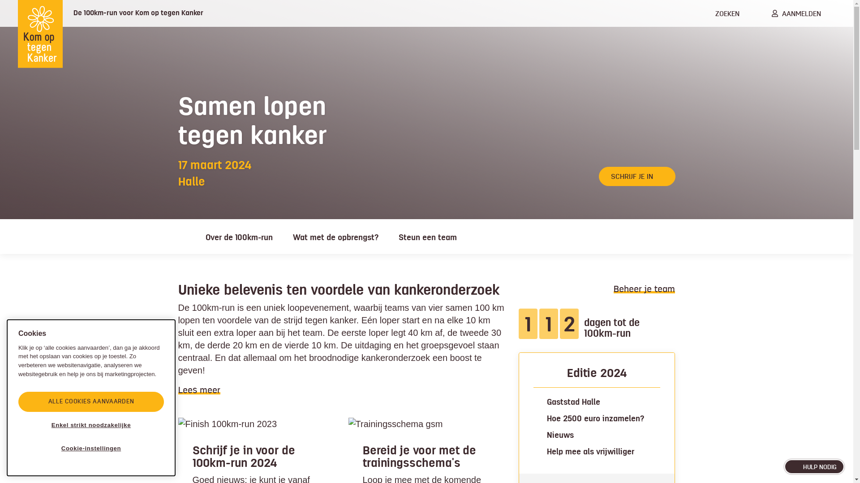 The width and height of the screenshot is (860, 483). Describe the element at coordinates (814, 467) in the screenshot. I see `HULP NODIG` at that location.